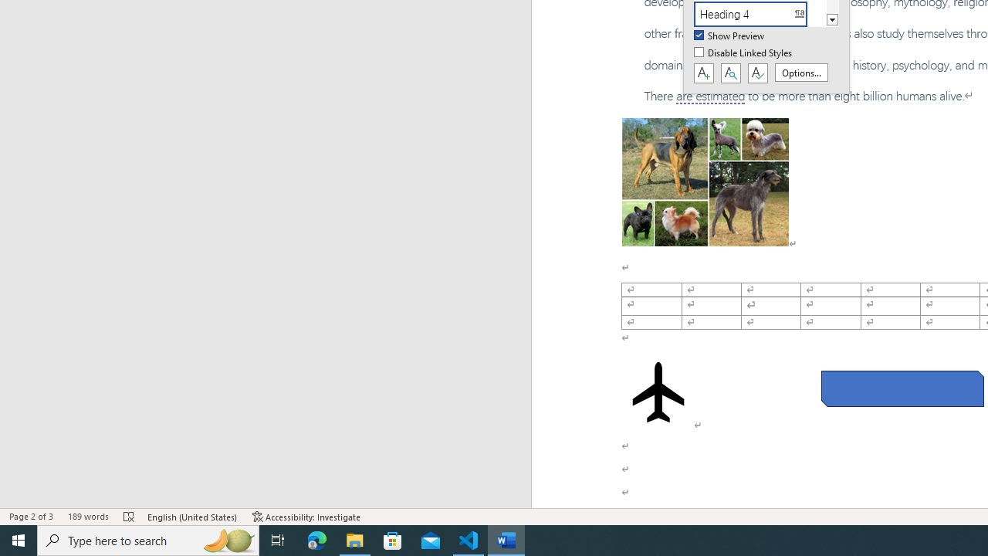 The width and height of the screenshot is (988, 556). Describe the element at coordinates (760, 14) in the screenshot. I see `Heading 4` at that location.